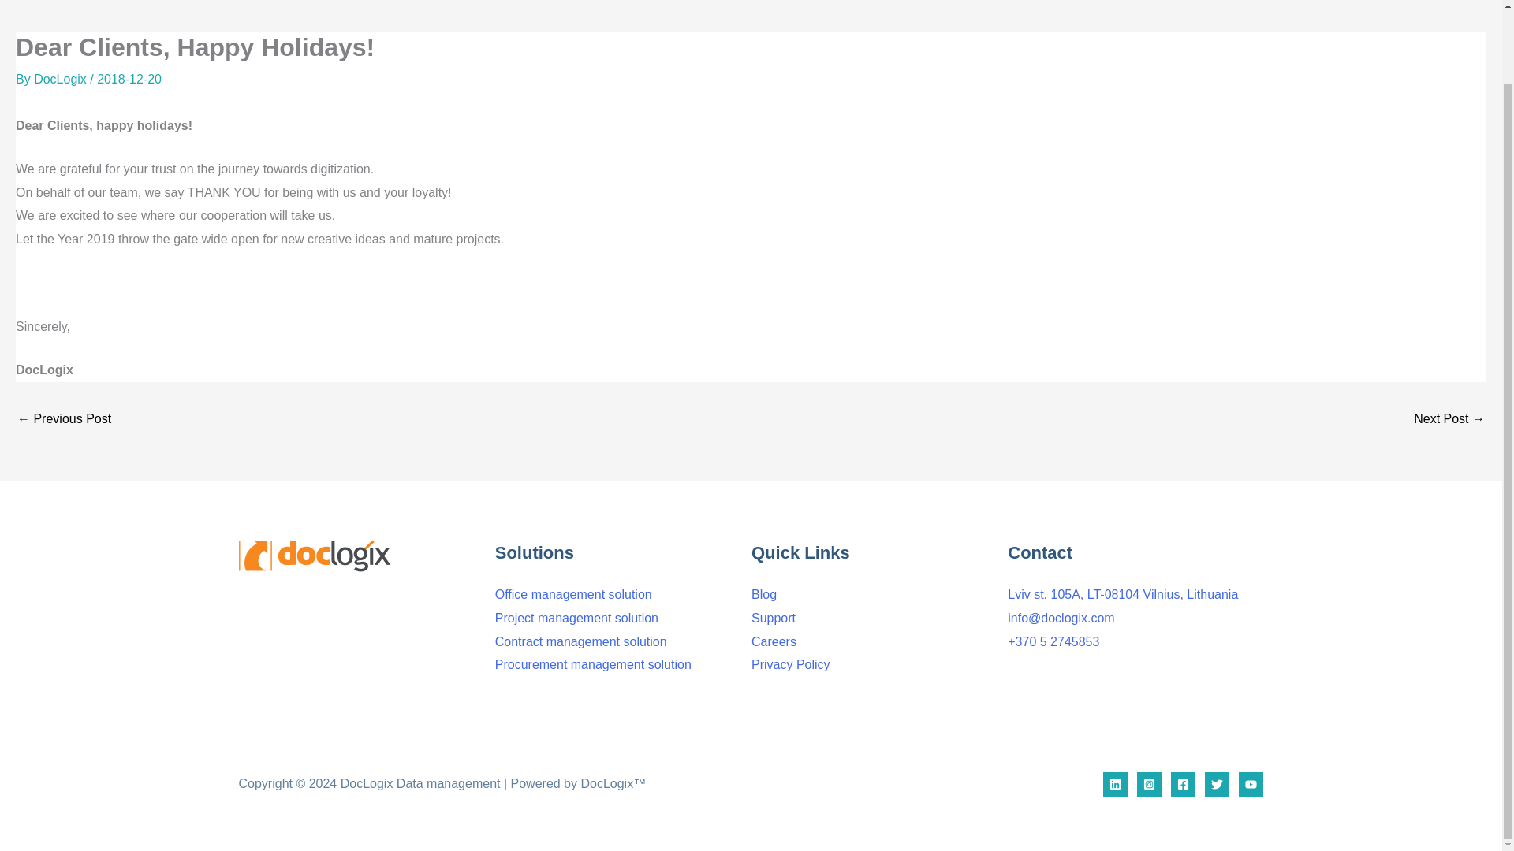 This screenshot has width=1514, height=851. I want to click on Lviv st. 105A, LT-08104 Vilnius, Lithuania, so click(1123, 594).